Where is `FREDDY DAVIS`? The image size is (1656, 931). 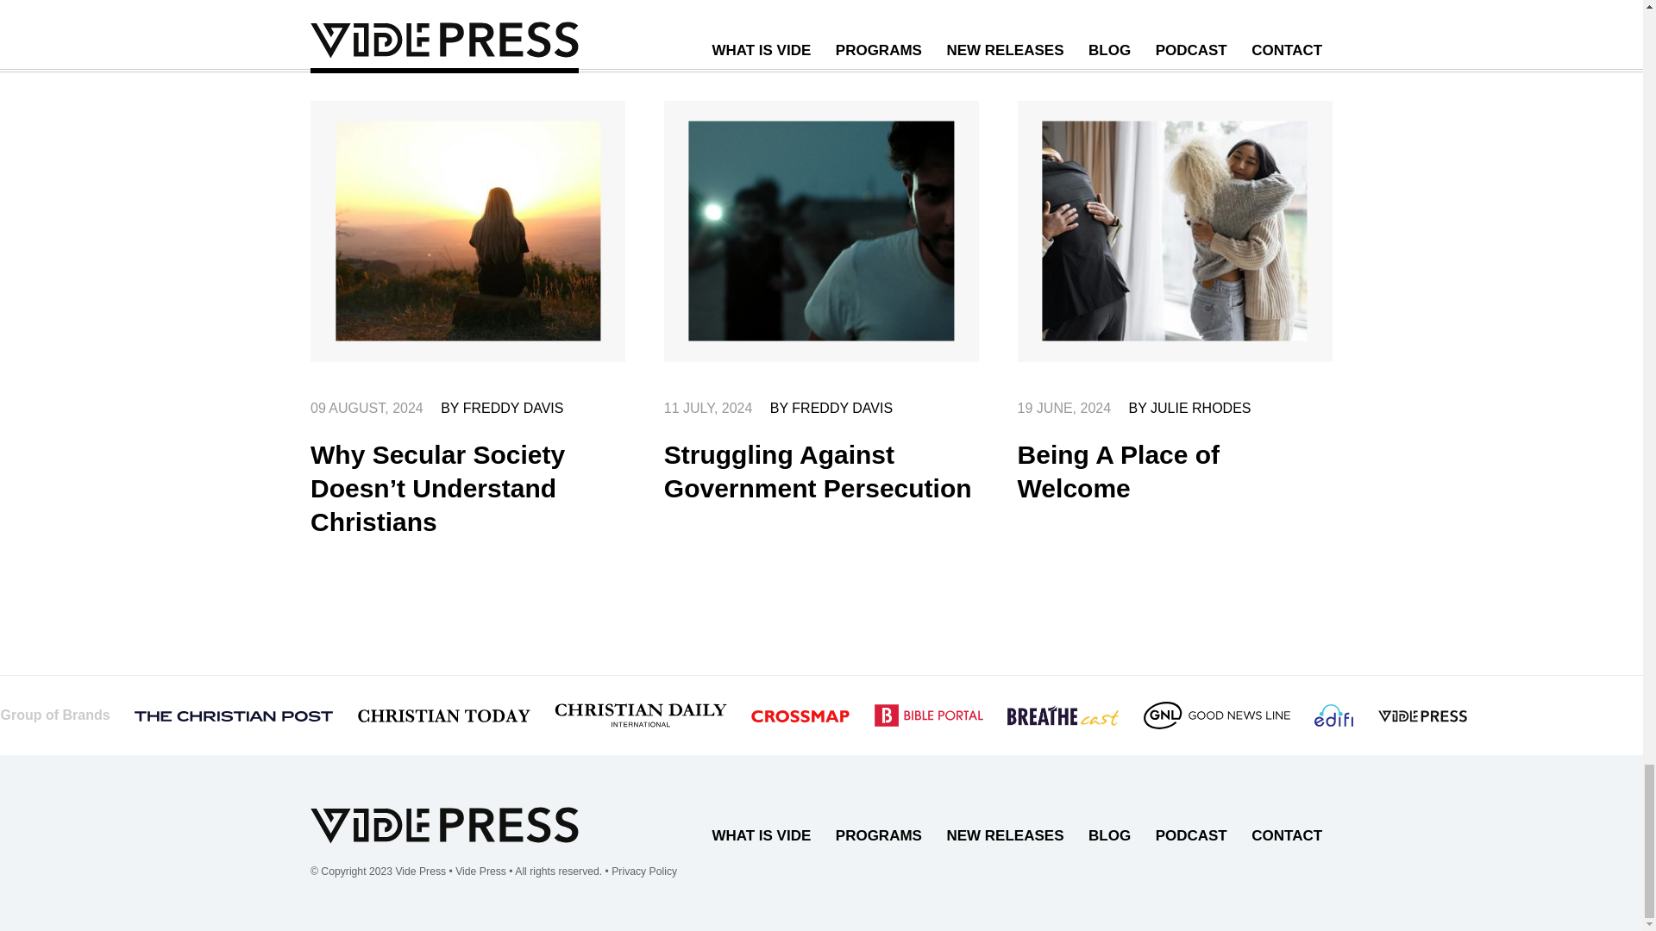
FREDDY DAVIS is located at coordinates (842, 408).